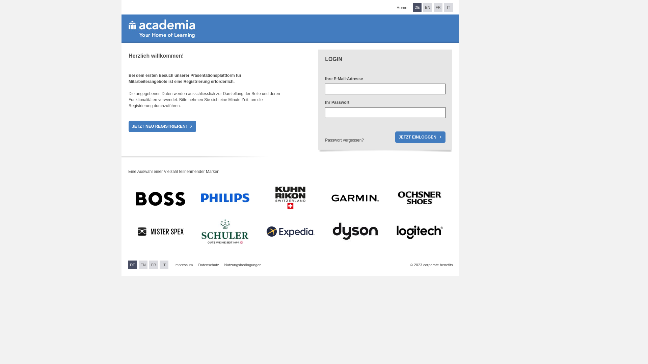 The height and width of the screenshot is (364, 648). Describe the element at coordinates (344, 140) in the screenshot. I see `Passwort vergessen?` at that location.